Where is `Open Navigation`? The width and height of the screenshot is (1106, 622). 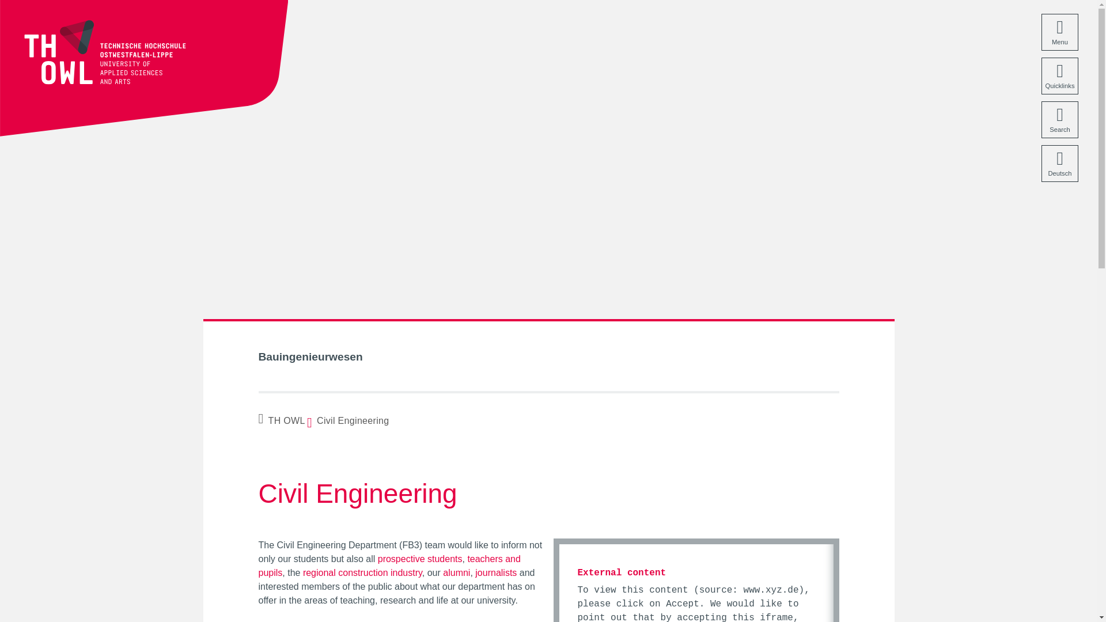
Open Navigation is located at coordinates (1060, 32).